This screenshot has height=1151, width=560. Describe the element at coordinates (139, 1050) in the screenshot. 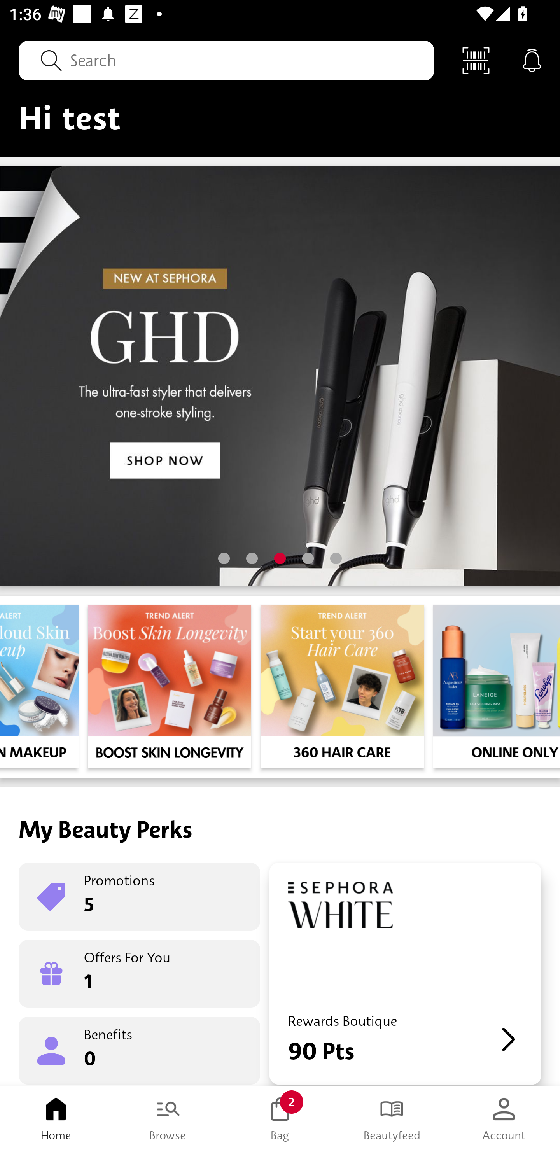

I see `Benefits 0` at that location.